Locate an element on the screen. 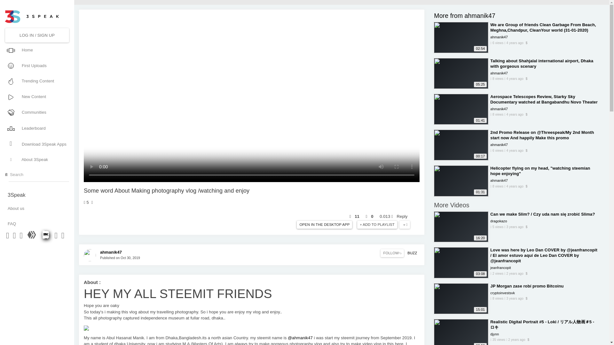 The width and height of the screenshot is (614, 345). New Content is located at coordinates (36, 96).